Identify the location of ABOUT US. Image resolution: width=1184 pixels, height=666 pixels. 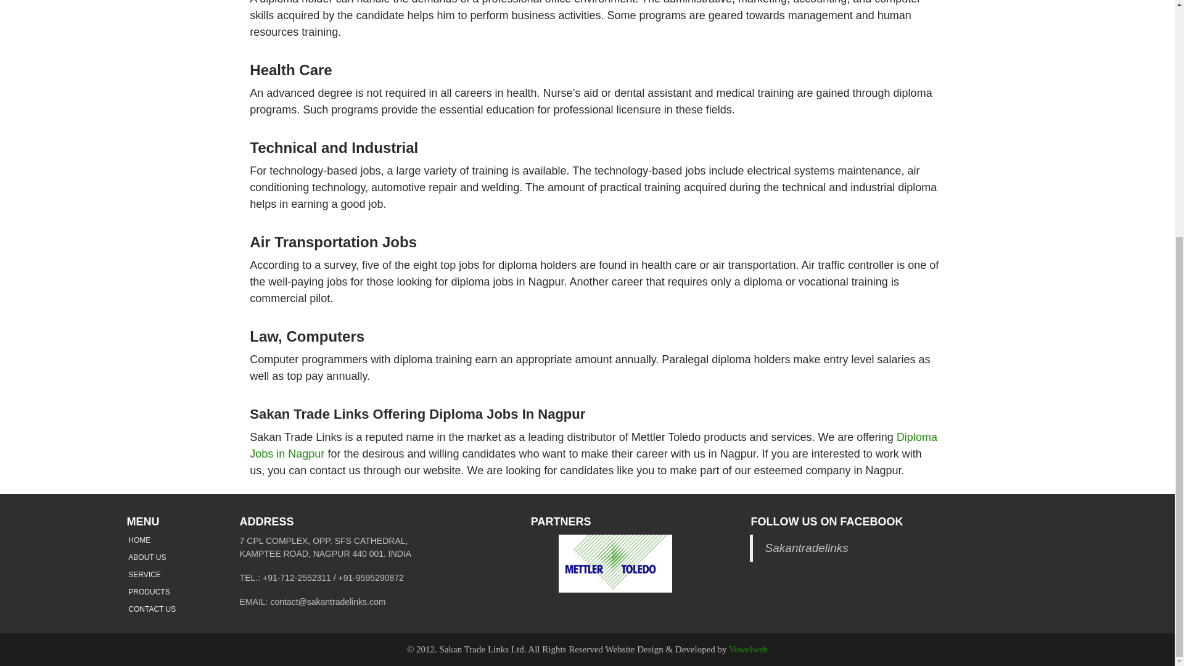
(147, 557).